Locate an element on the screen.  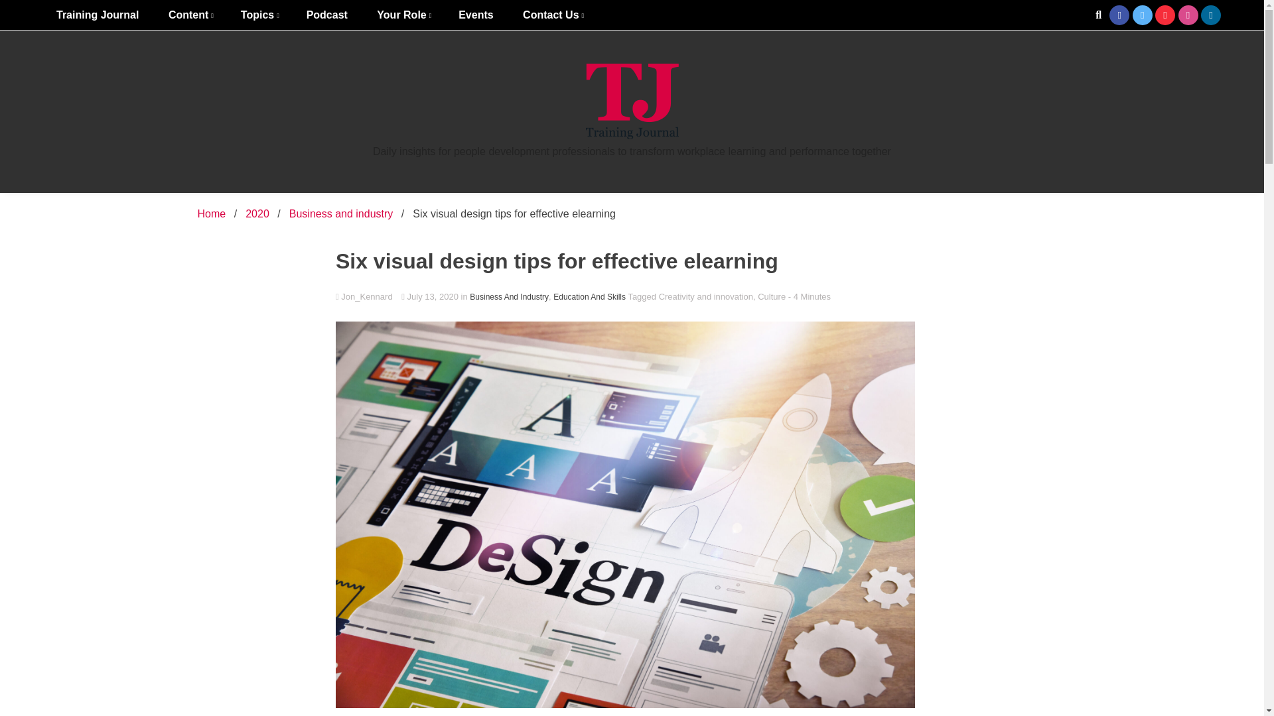
Training Journal is located at coordinates (97, 15).